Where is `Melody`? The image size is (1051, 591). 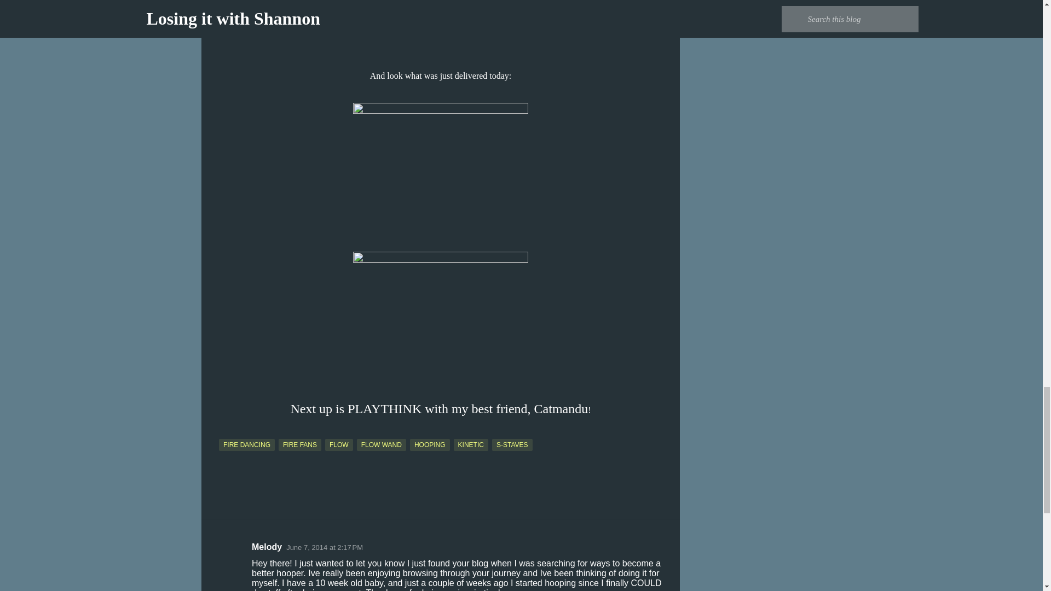
Melody is located at coordinates (267, 547).